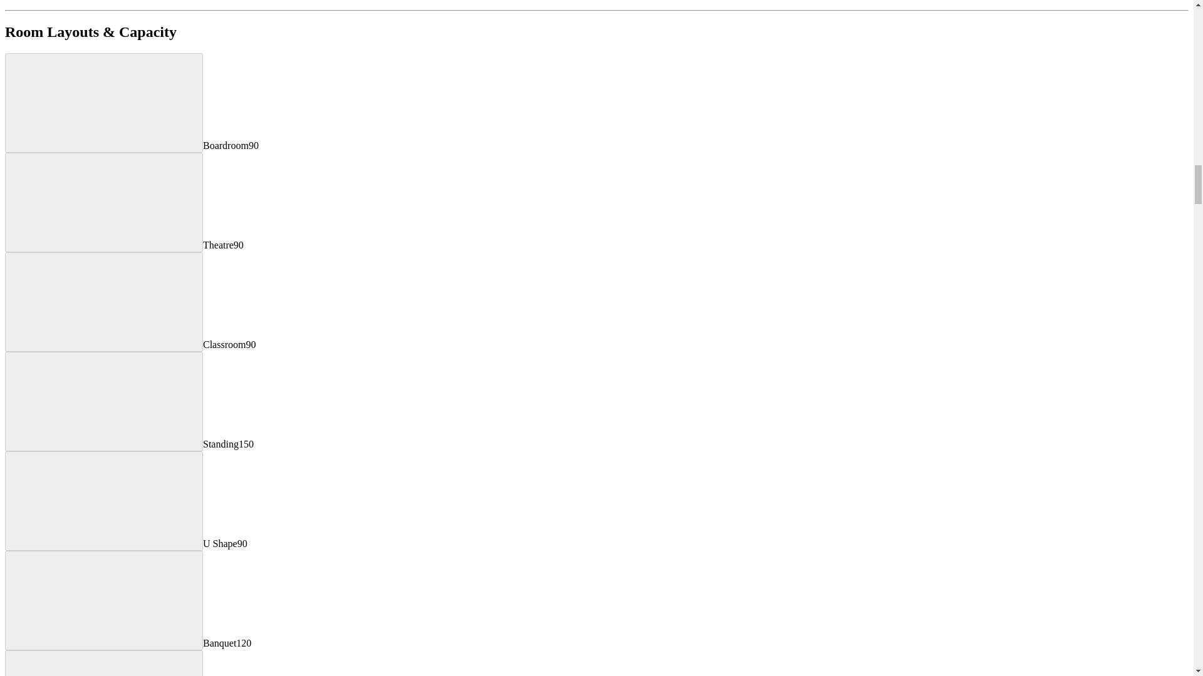 Image resolution: width=1203 pixels, height=676 pixels. What do you see at coordinates (104, 202) in the screenshot?
I see `Select Theatre layout` at bounding box center [104, 202].